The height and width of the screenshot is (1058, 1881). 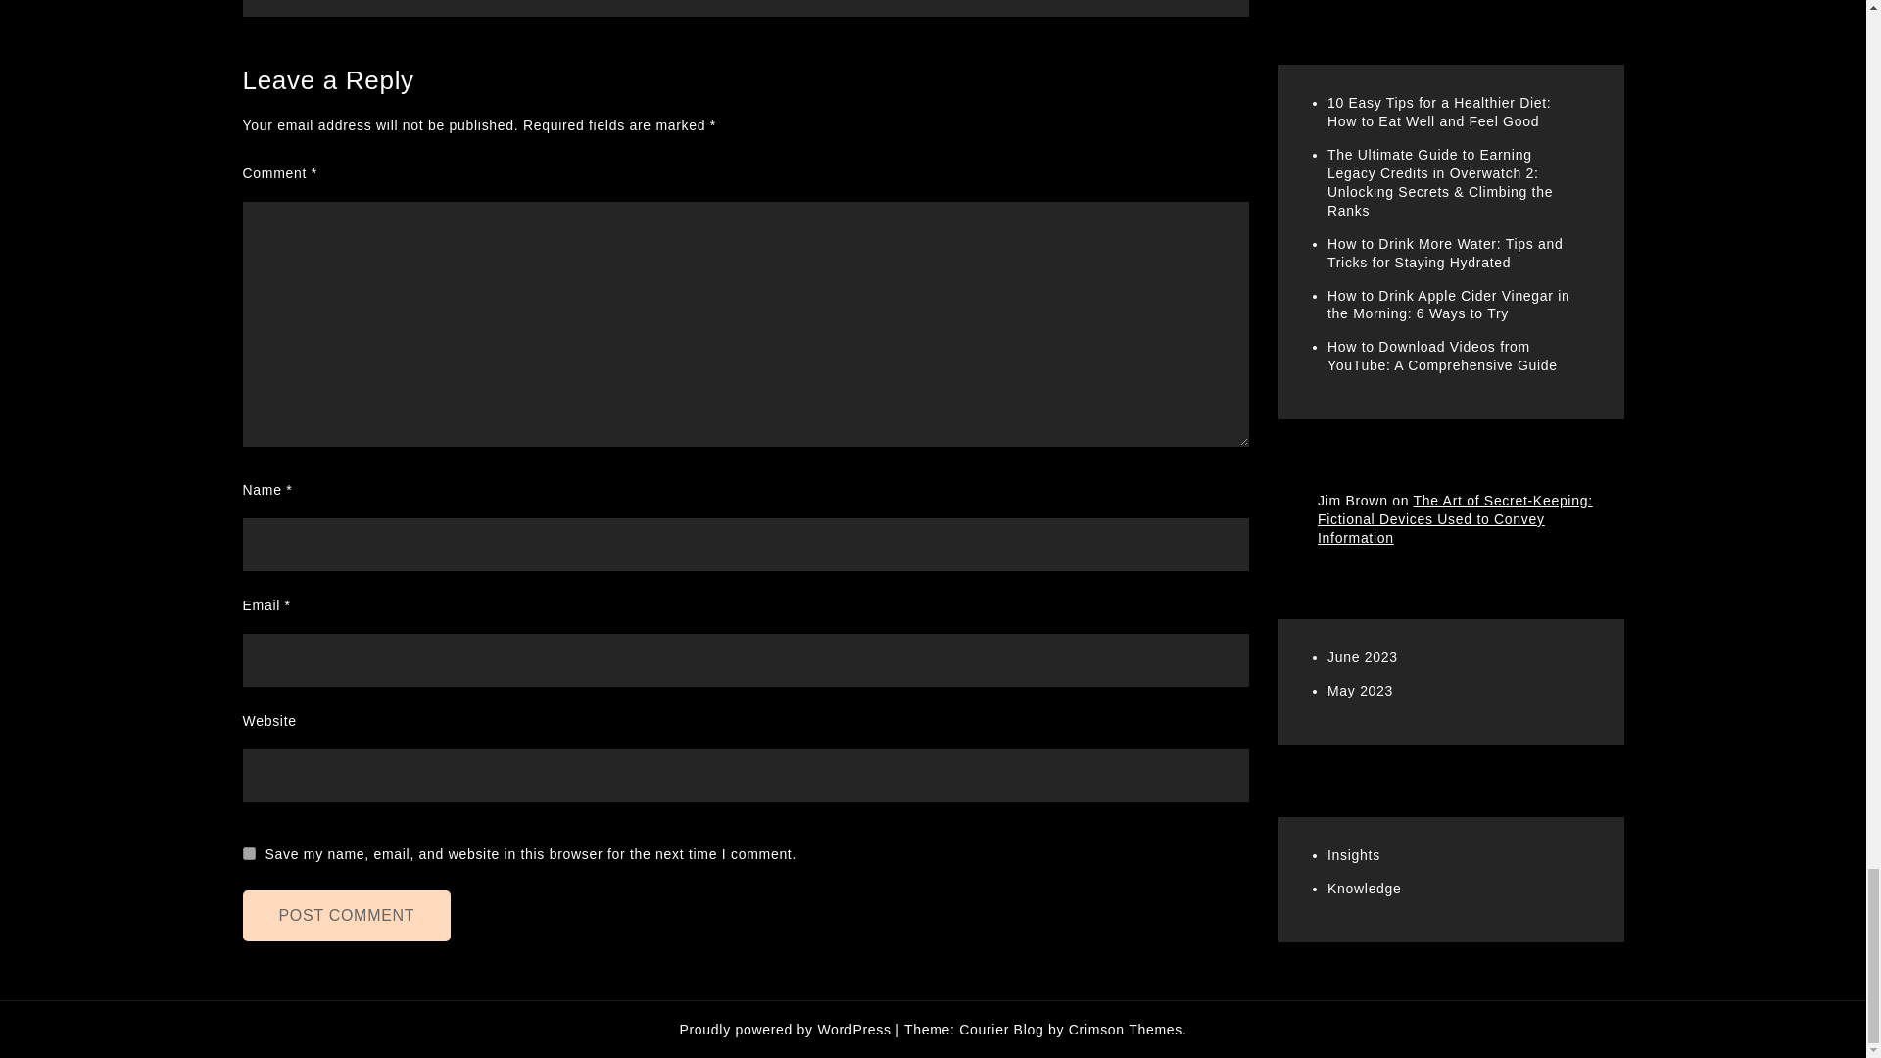 What do you see at coordinates (347, 916) in the screenshot?
I see `Post Comment` at bounding box center [347, 916].